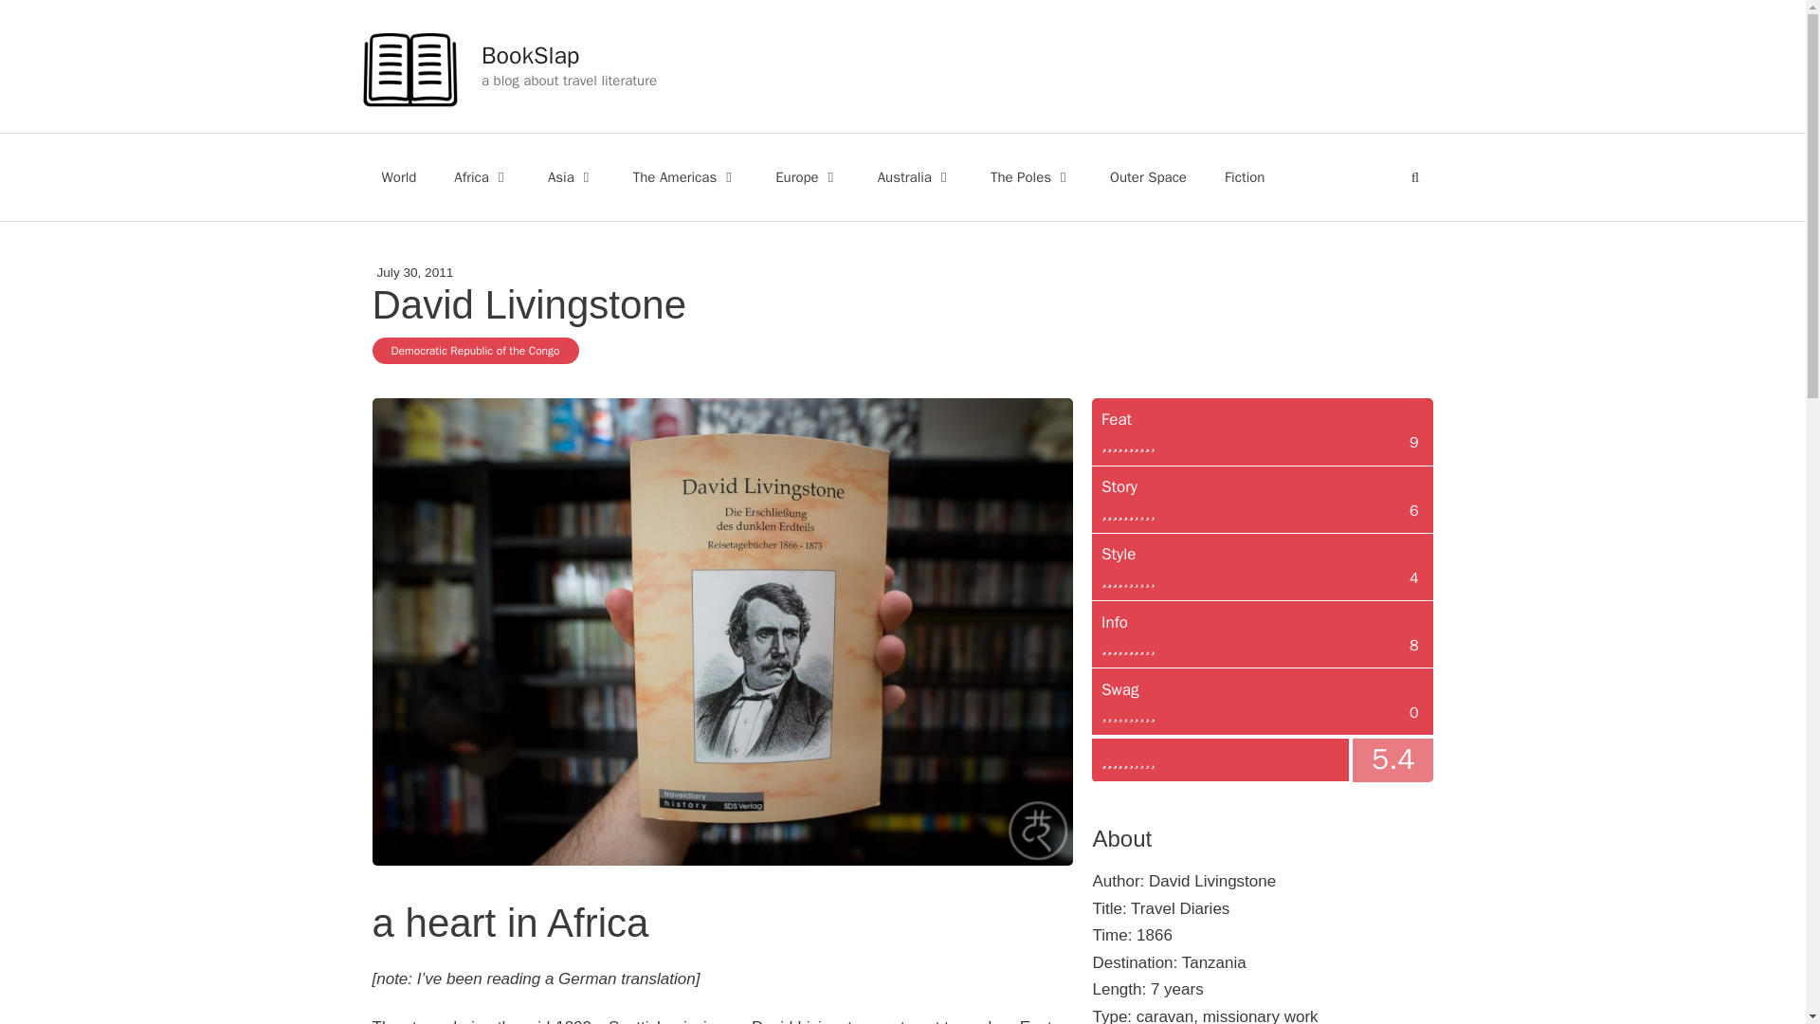 This screenshot has height=1024, width=1820. I want to click on Africa, so click(482, 176).